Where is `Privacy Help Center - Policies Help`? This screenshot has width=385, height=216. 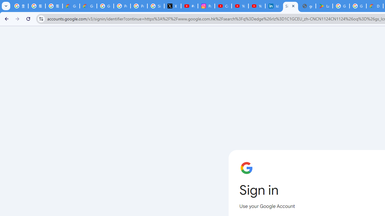
Privacy Help Center - Policies Help is located at coordinates (139, 6).